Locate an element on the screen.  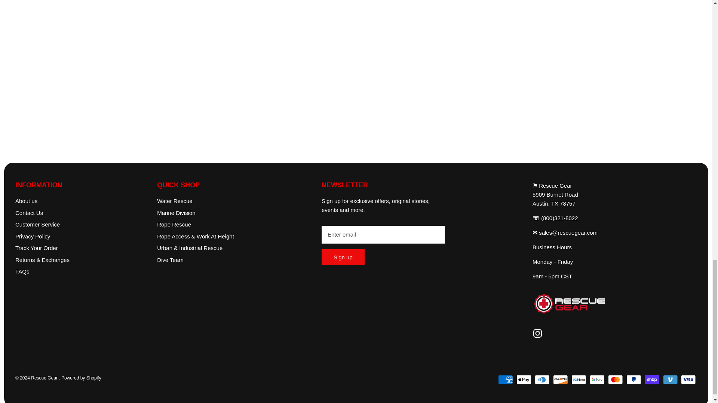
Shop Pay is located at coordinates (652, 380).